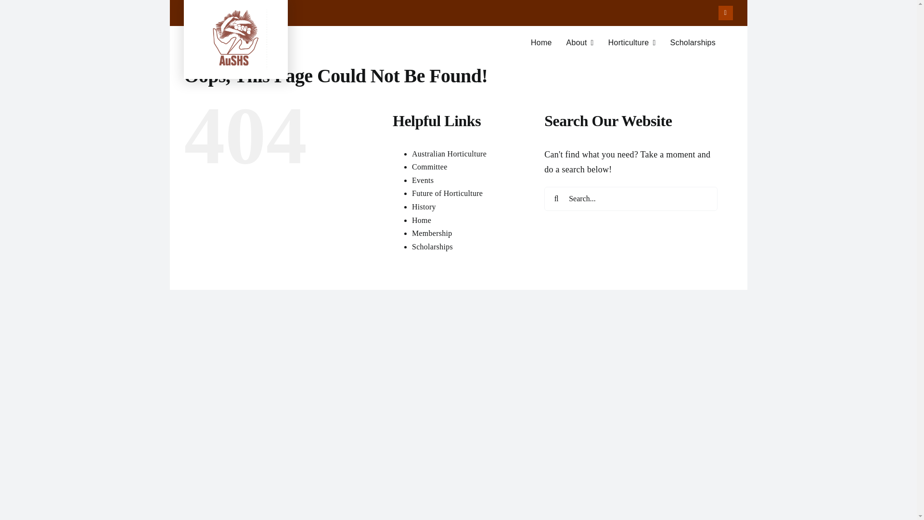 The height and width of the screenshot is (520, 924). I want to click on Facebook, so click(424, 207).